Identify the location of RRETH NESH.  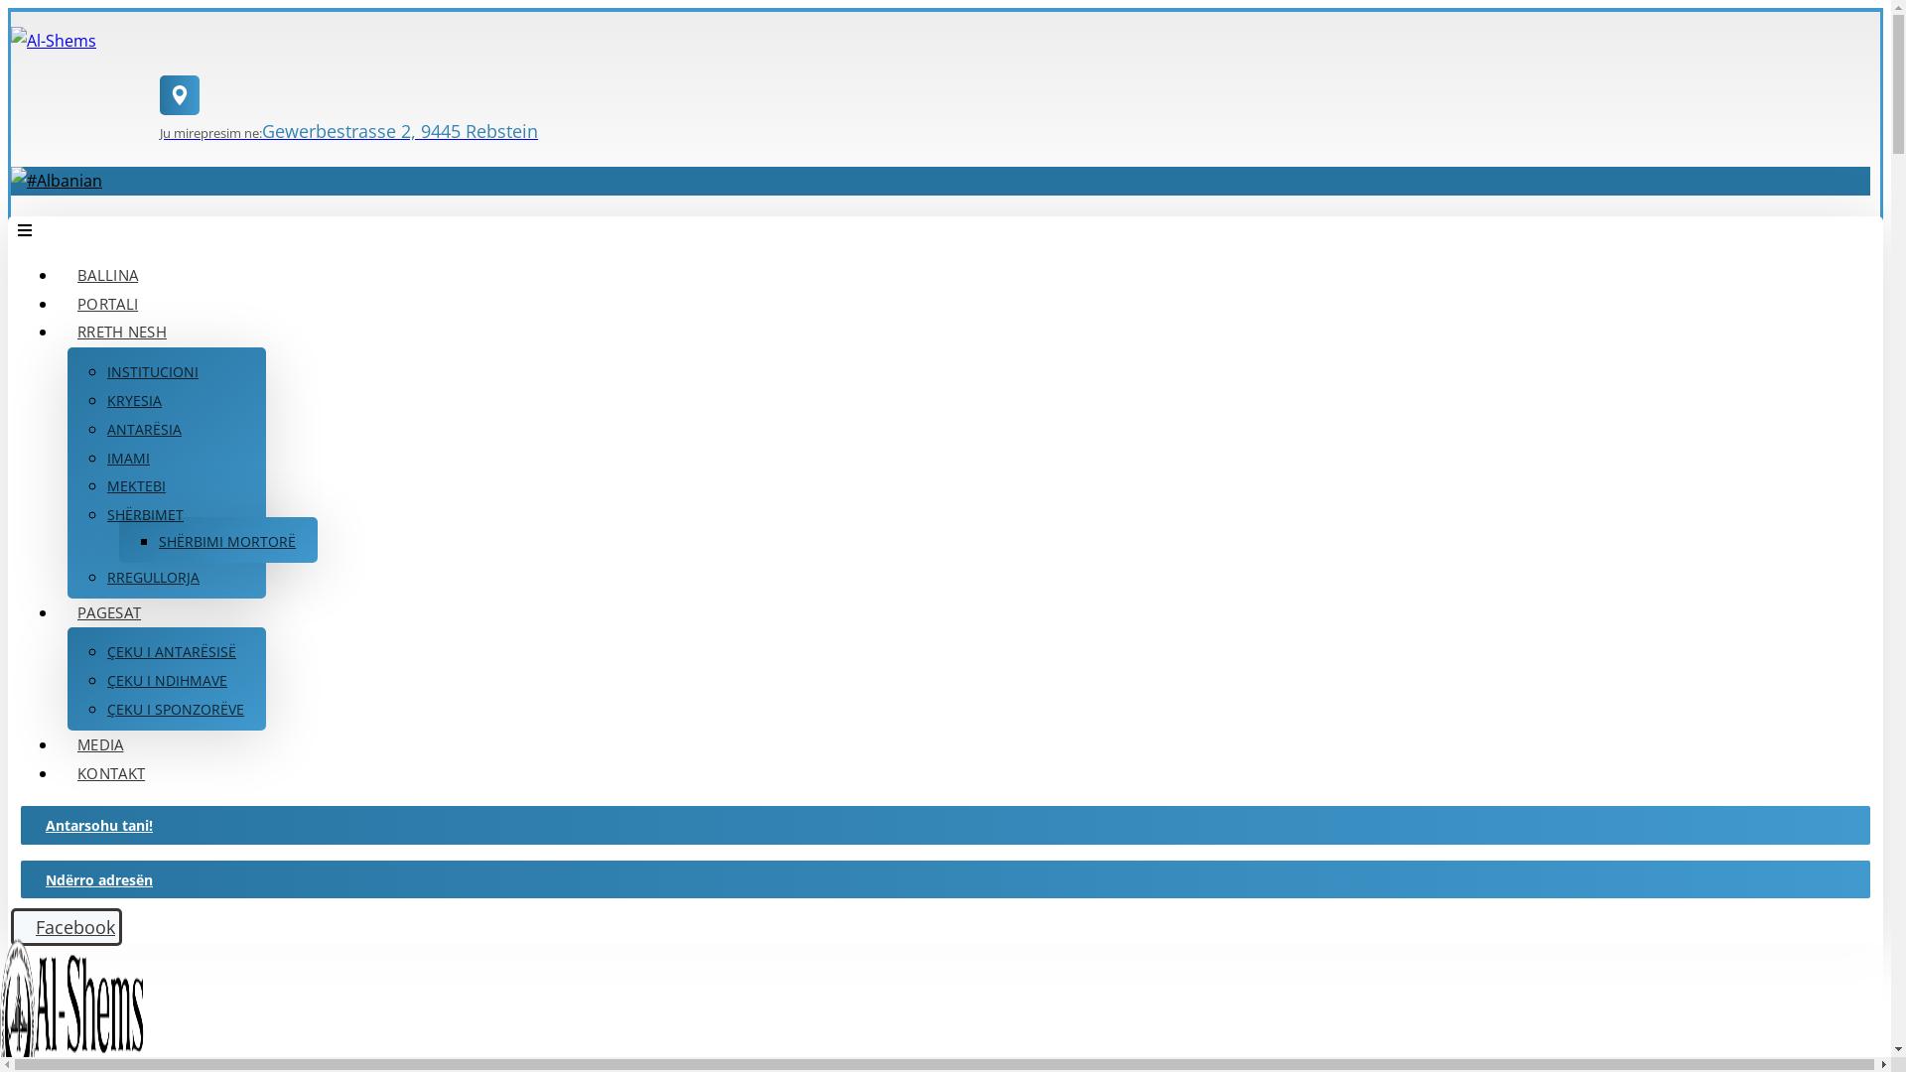
(122, 332).